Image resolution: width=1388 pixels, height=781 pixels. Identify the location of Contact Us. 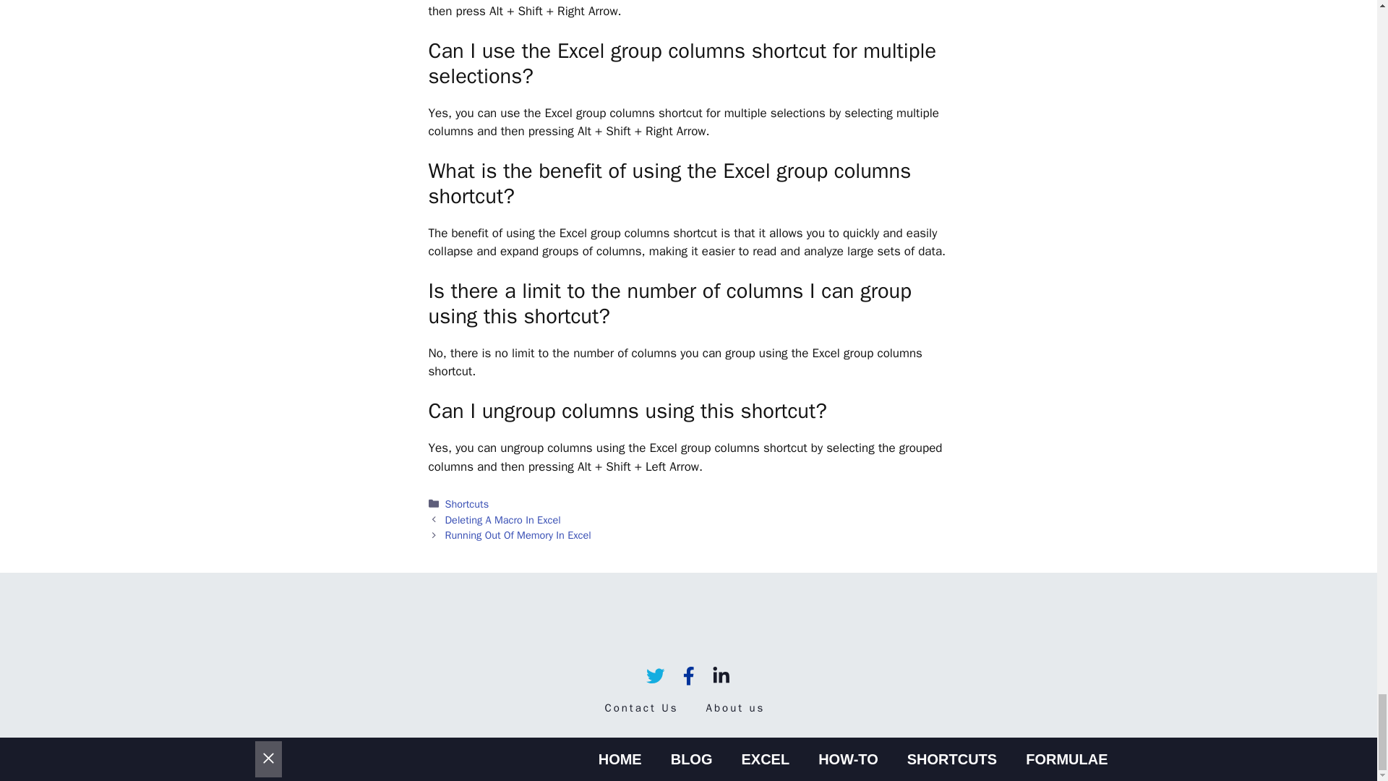
(641, 707).